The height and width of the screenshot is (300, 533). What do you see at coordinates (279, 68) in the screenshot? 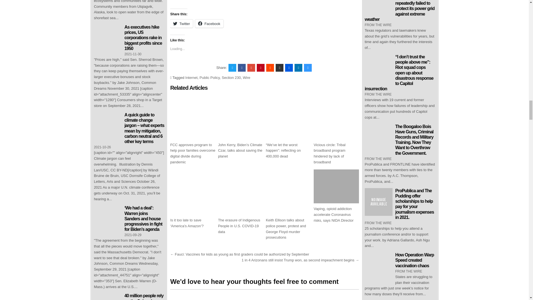
I see `Share this on VK` at bounding box center [279, 68].